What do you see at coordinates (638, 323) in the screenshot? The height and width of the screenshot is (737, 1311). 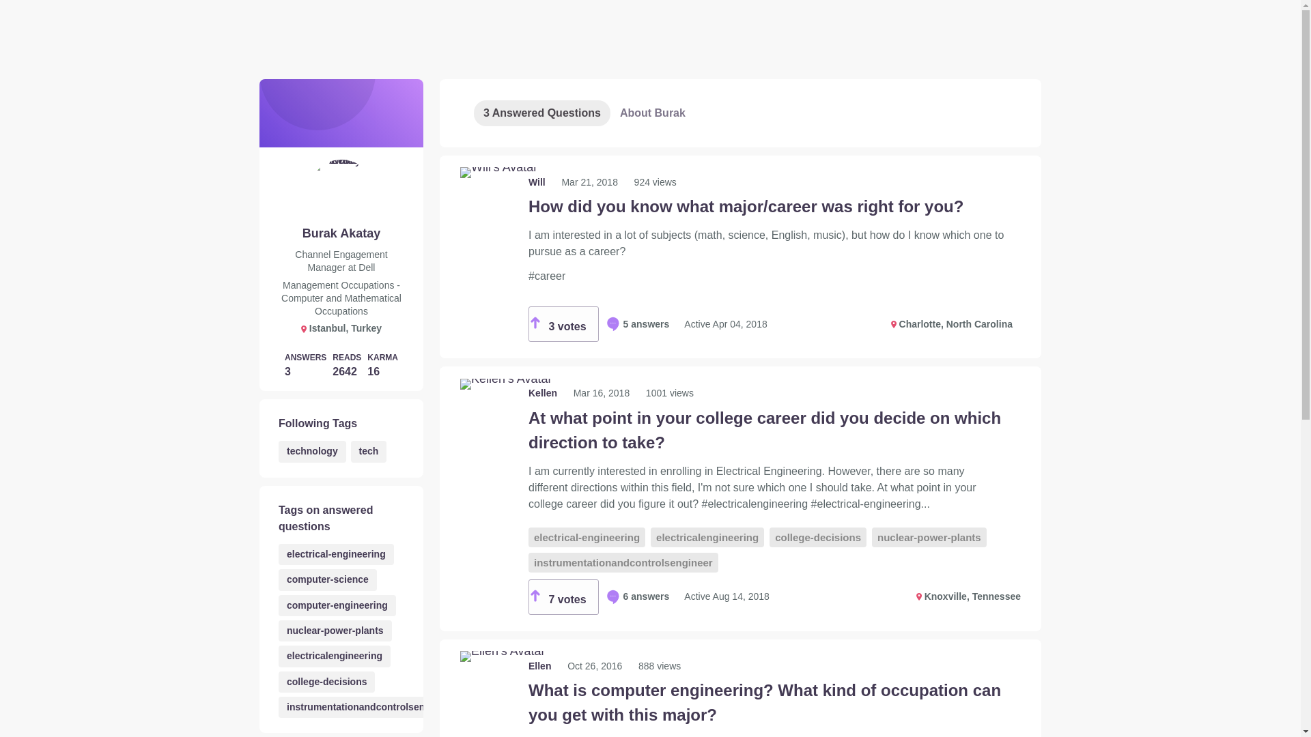 I see `5 answers` at bounding box center [638, 323].